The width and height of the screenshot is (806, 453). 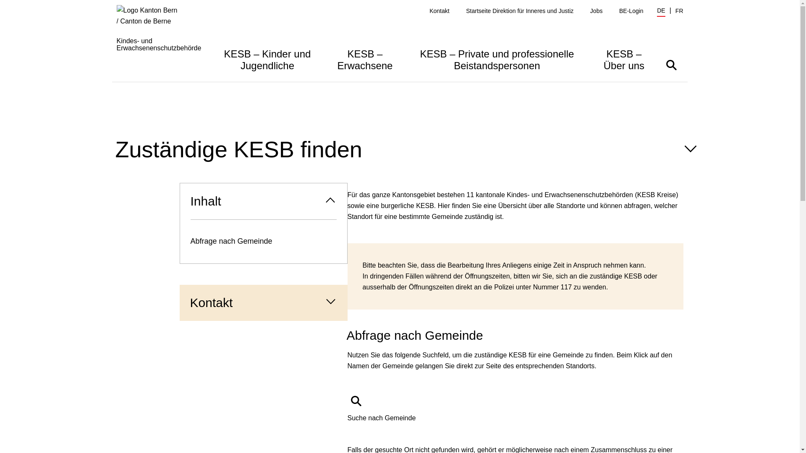 I want to click on Inhalt, so click(x=263, y=201).